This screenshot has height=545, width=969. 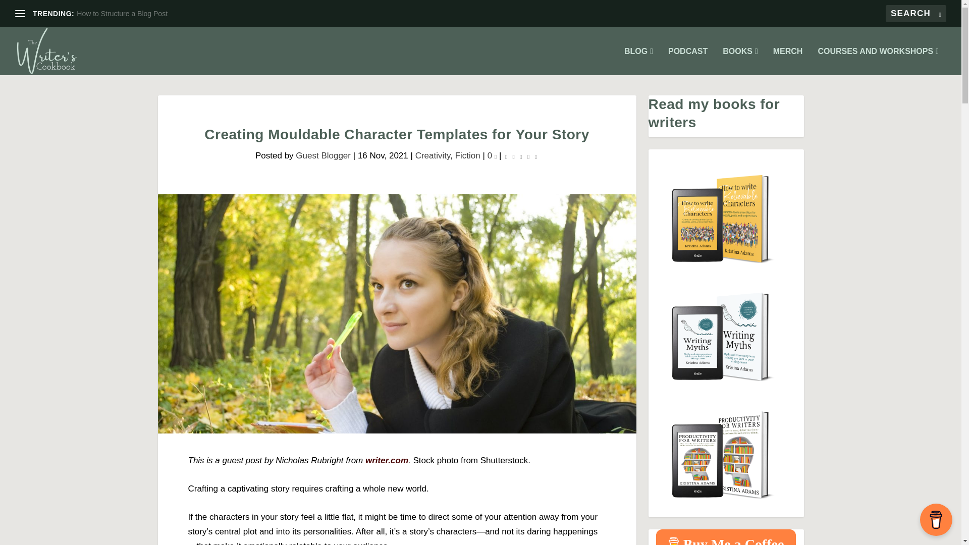 I want to click on BLOG, so click(x=638, y=62).